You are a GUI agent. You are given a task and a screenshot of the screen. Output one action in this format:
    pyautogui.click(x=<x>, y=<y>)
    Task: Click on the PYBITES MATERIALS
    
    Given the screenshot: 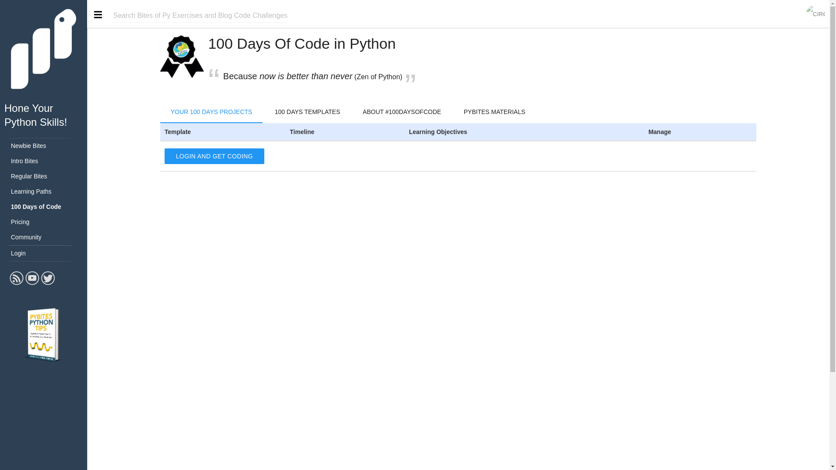 What is the action you would take?
    pyautogui.click(x=494, y=111)
    